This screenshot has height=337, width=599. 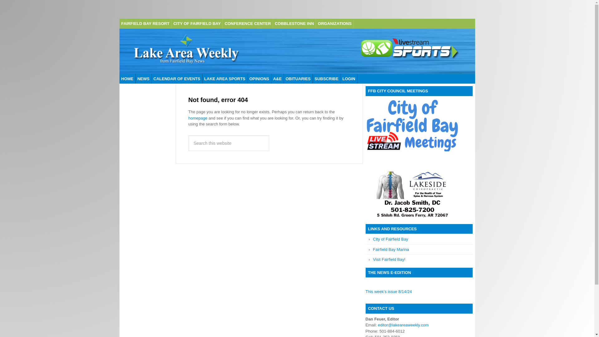 I want to click on OPINIONS, so click(x=259, y=79).